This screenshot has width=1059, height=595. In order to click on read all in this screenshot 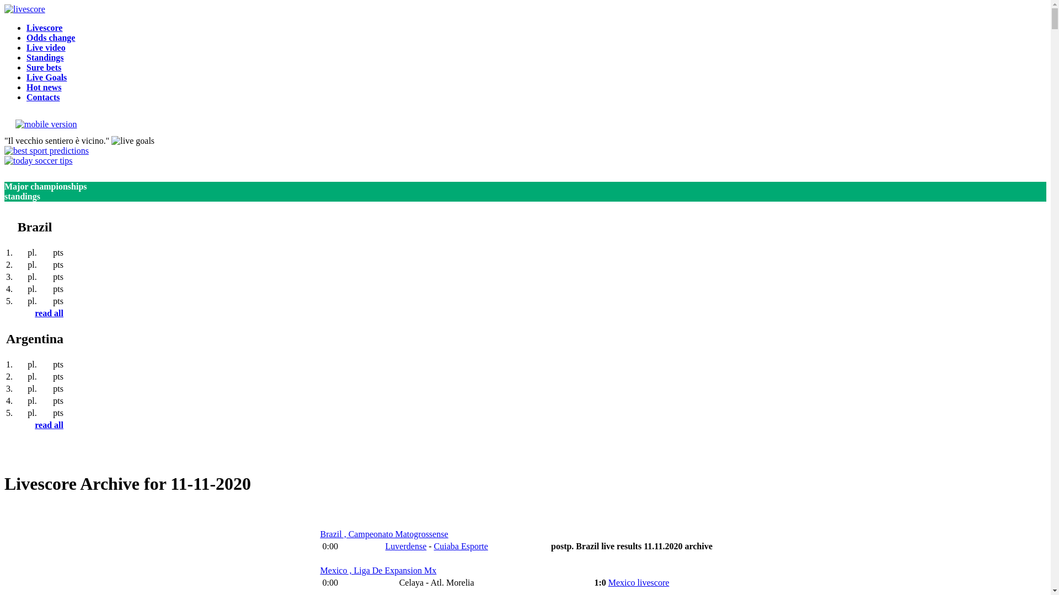, I will do `click(49, 425)`.